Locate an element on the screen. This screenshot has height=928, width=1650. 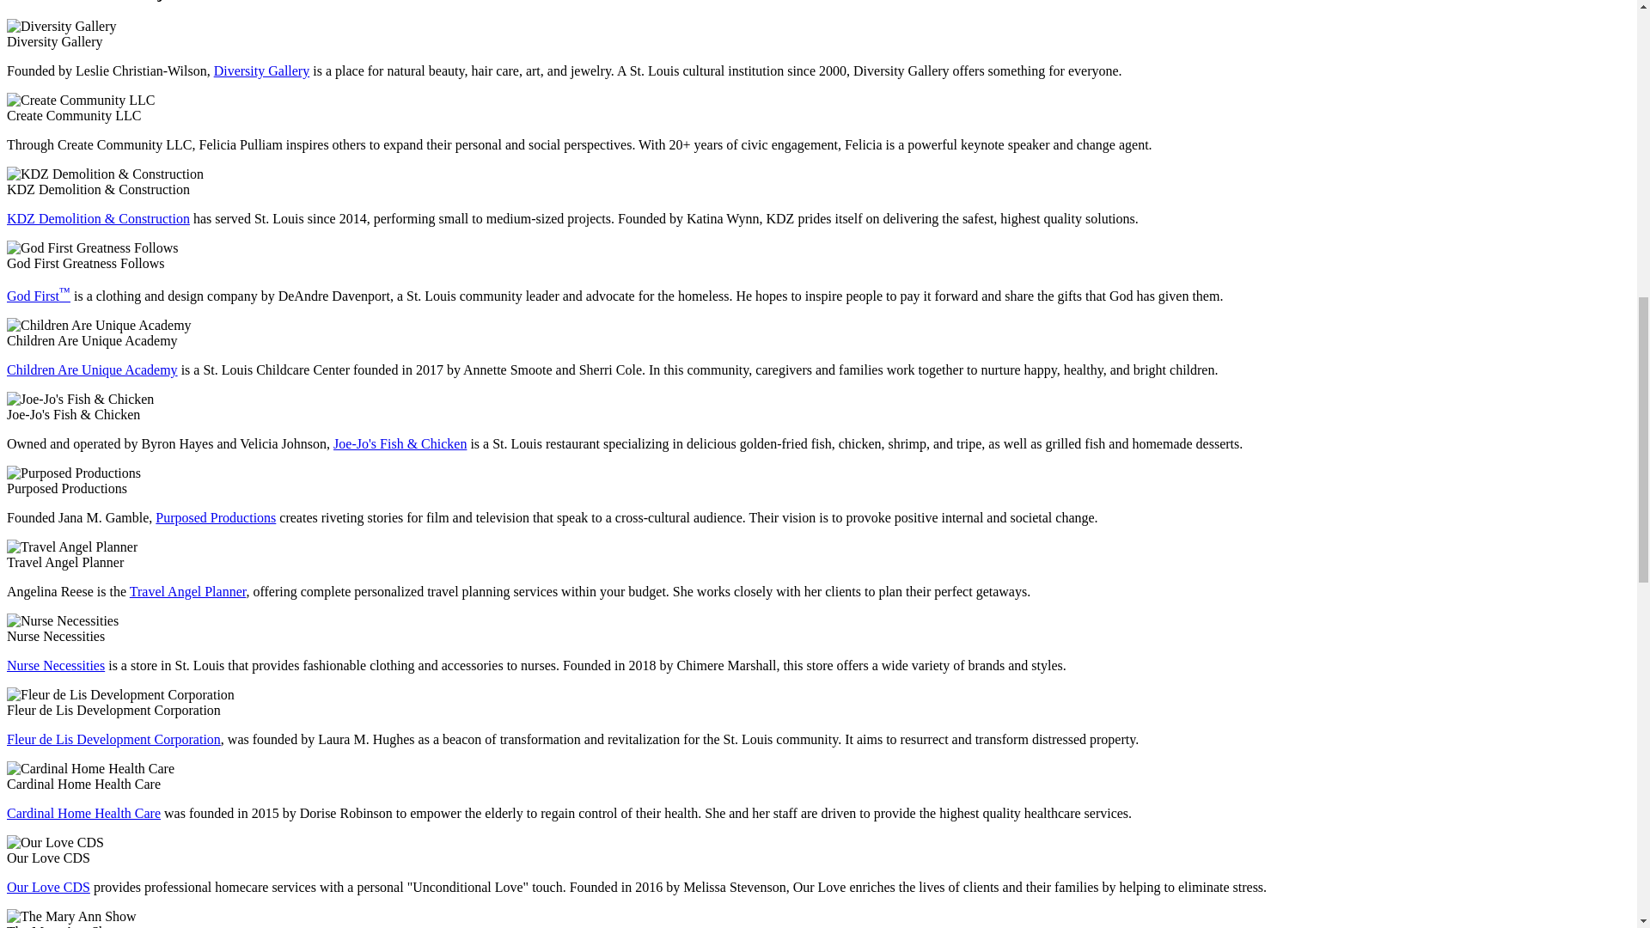
Fleur de Lis Development Corporation is located at coordinates (113, 739).